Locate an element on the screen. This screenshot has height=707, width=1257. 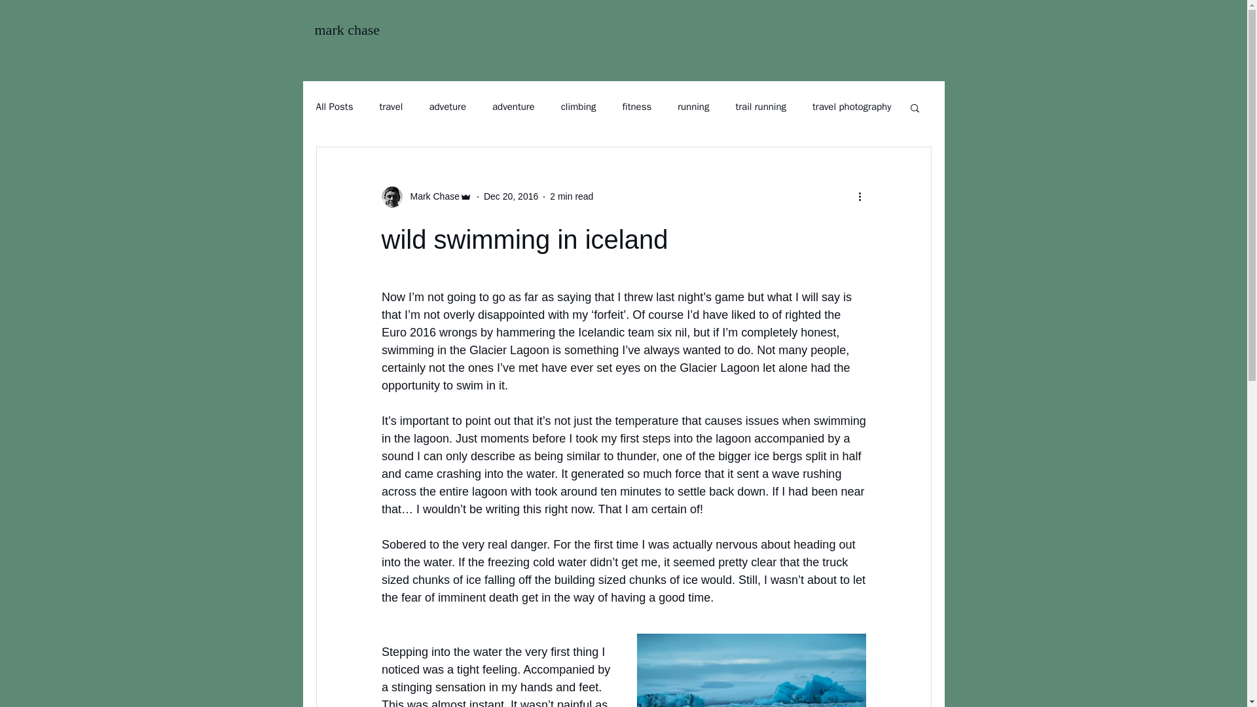
climbing is located at coordinates (578, 107).